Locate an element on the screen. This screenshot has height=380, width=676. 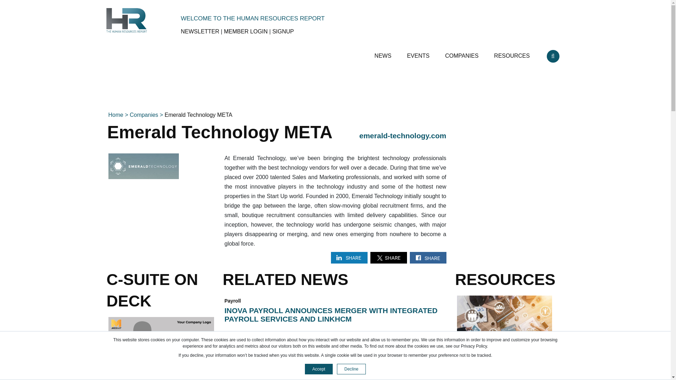
Advertisement is located at coordinates (335, 89).